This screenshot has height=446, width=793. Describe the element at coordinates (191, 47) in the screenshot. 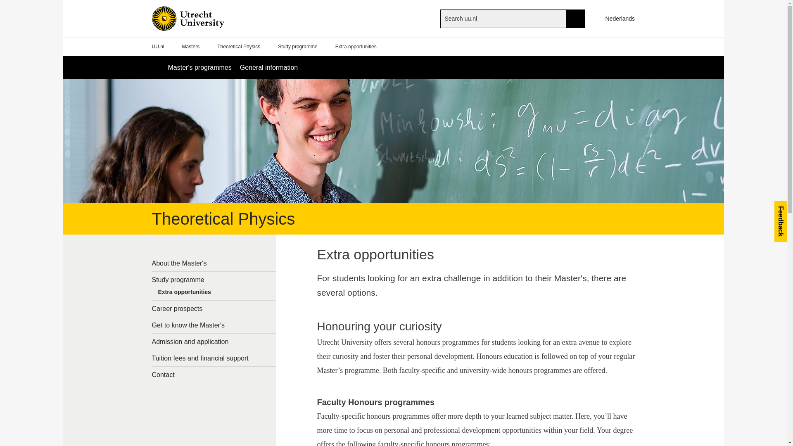

I see `Masters` at that location.